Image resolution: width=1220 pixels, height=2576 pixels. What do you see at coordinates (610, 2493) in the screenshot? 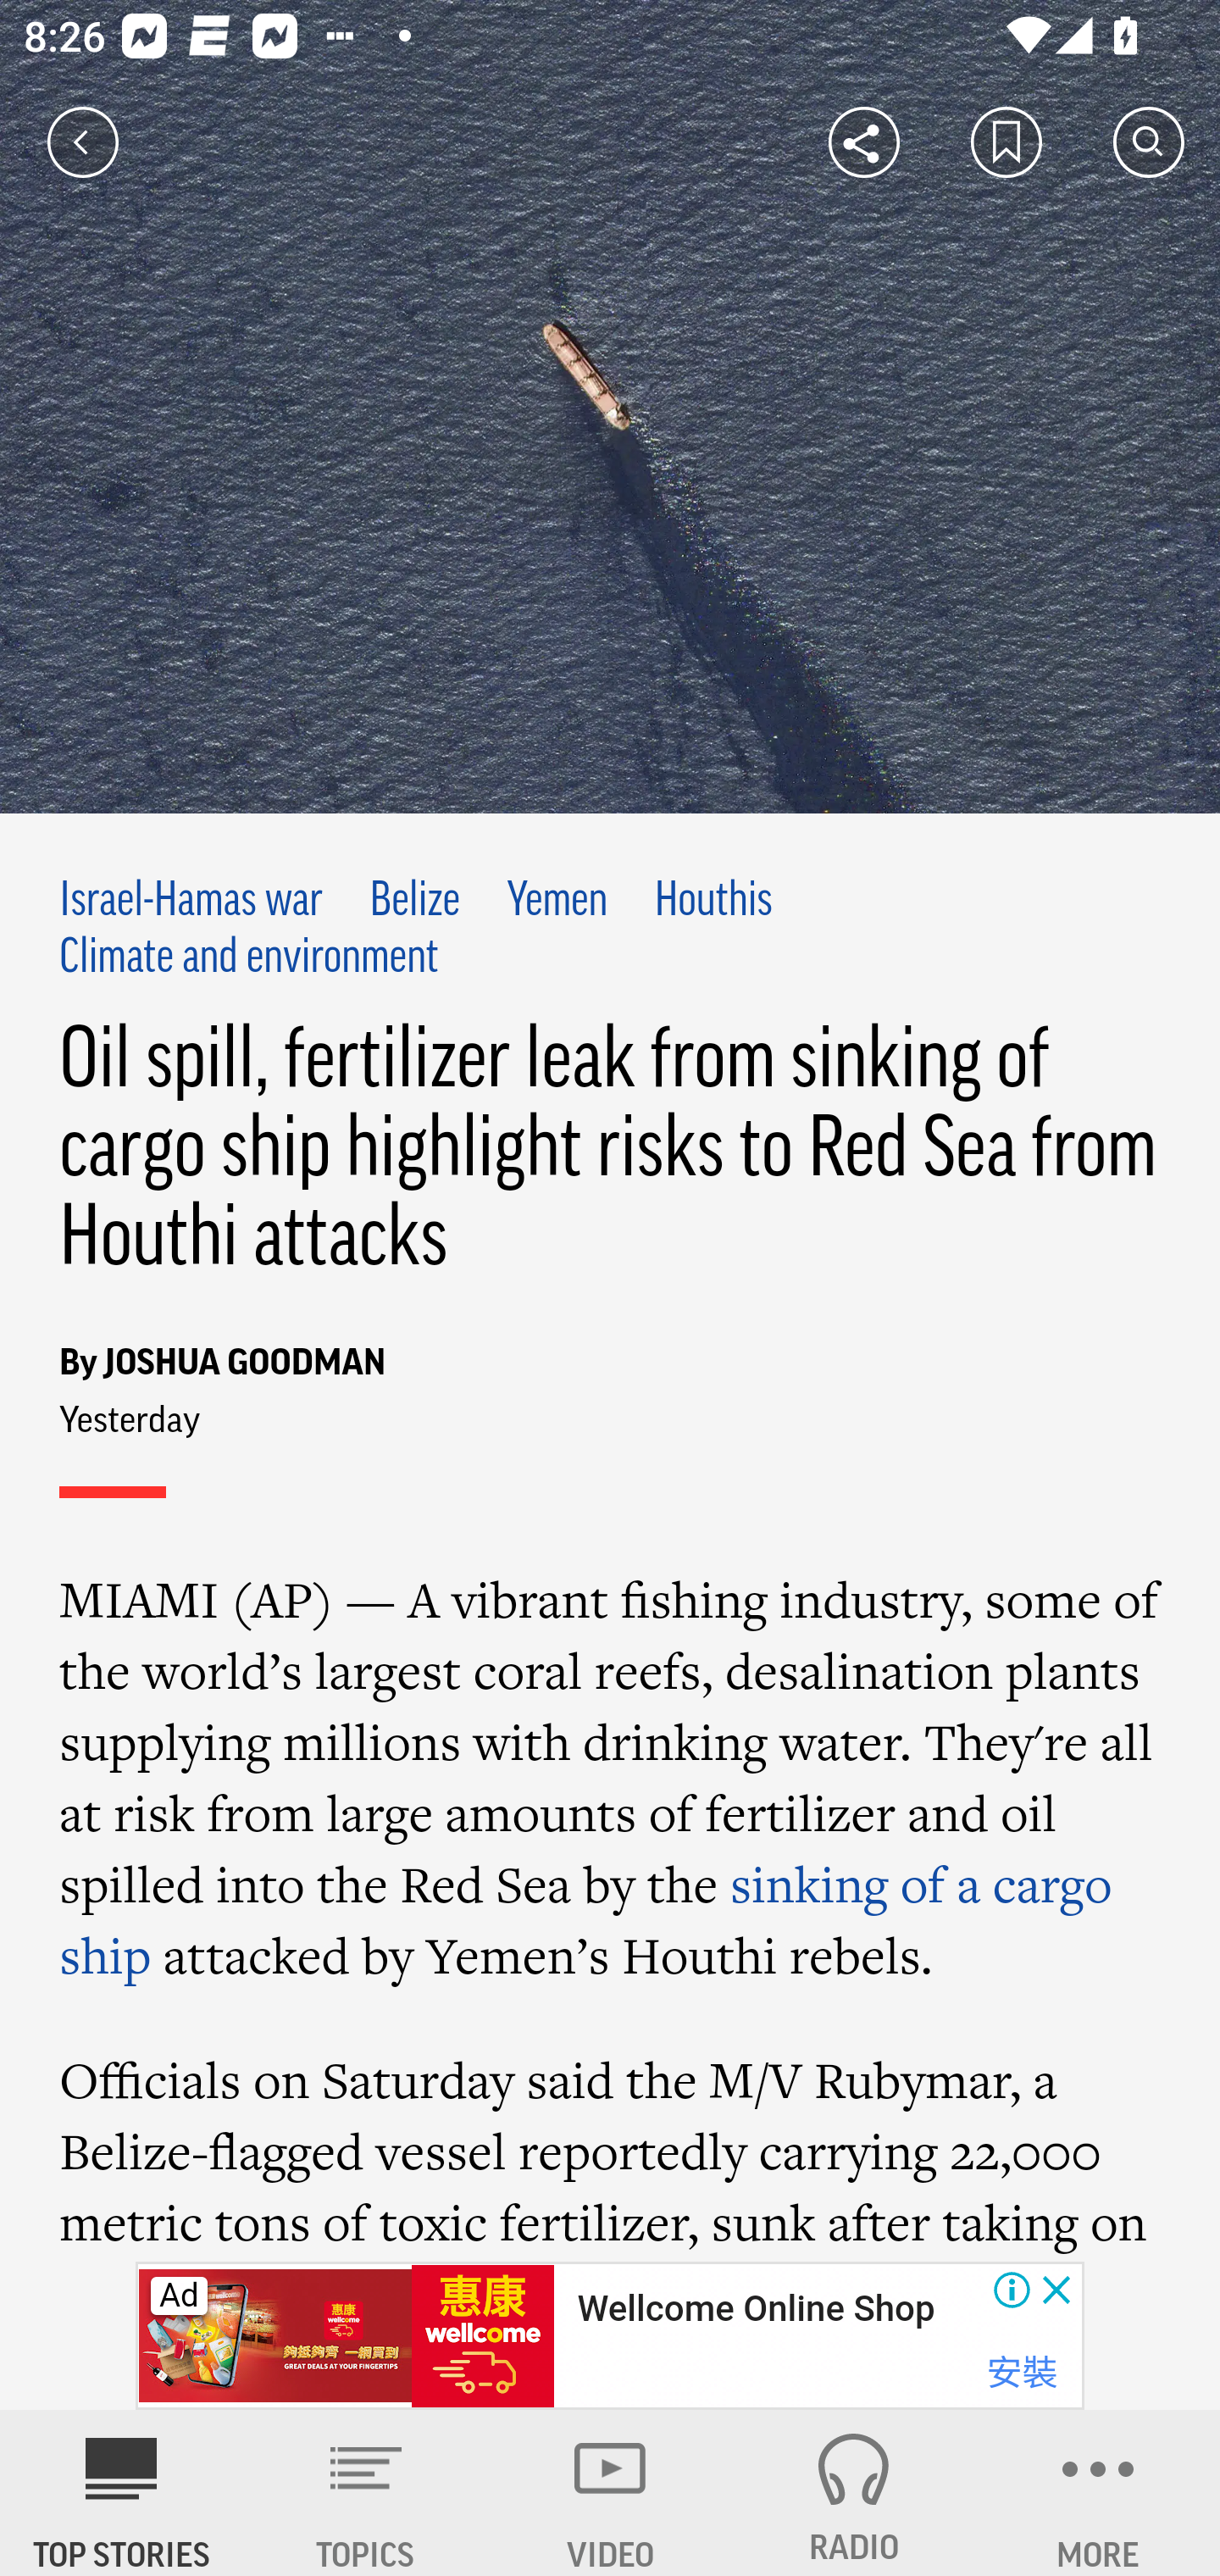
I see `VIDEO` at bounding box center [610, 2493].